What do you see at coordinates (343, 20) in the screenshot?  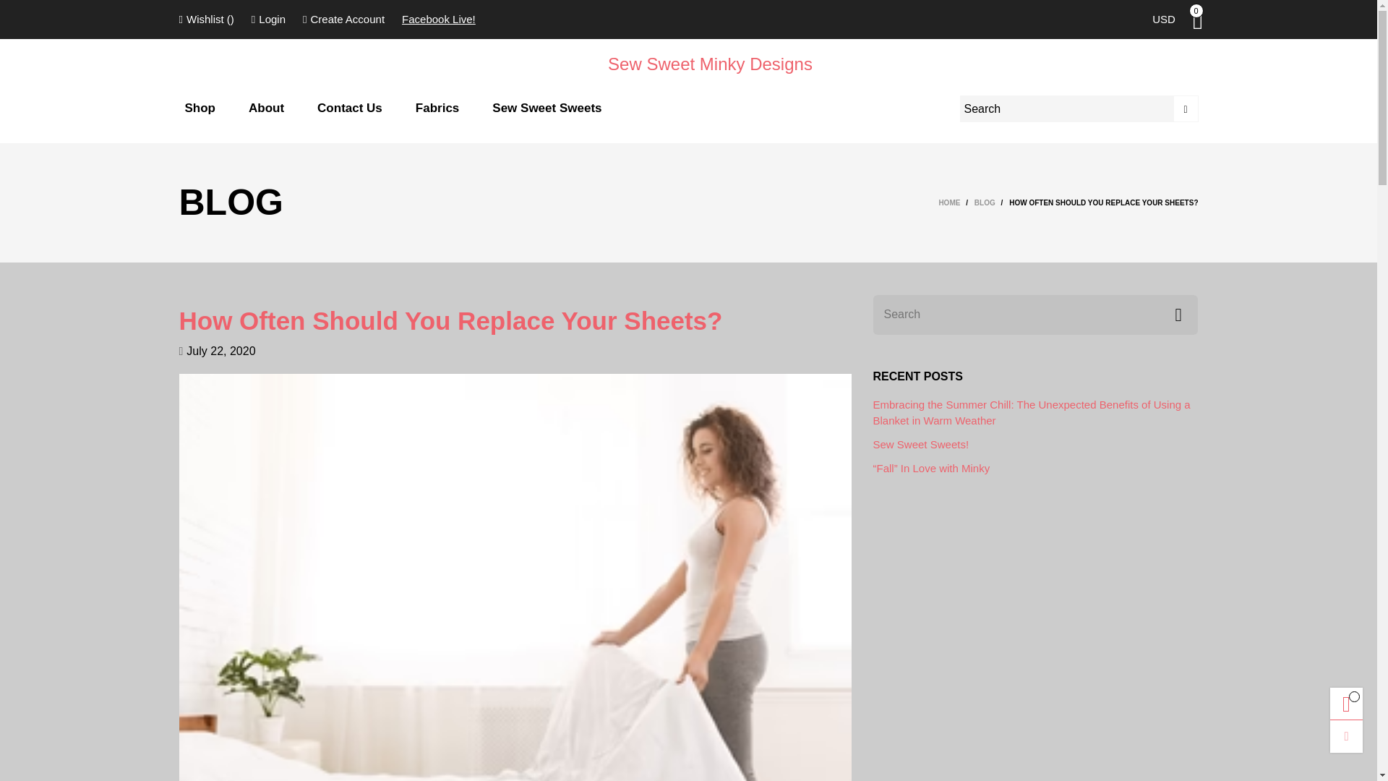 I see `Create Account` at bounding box center [343, 20].